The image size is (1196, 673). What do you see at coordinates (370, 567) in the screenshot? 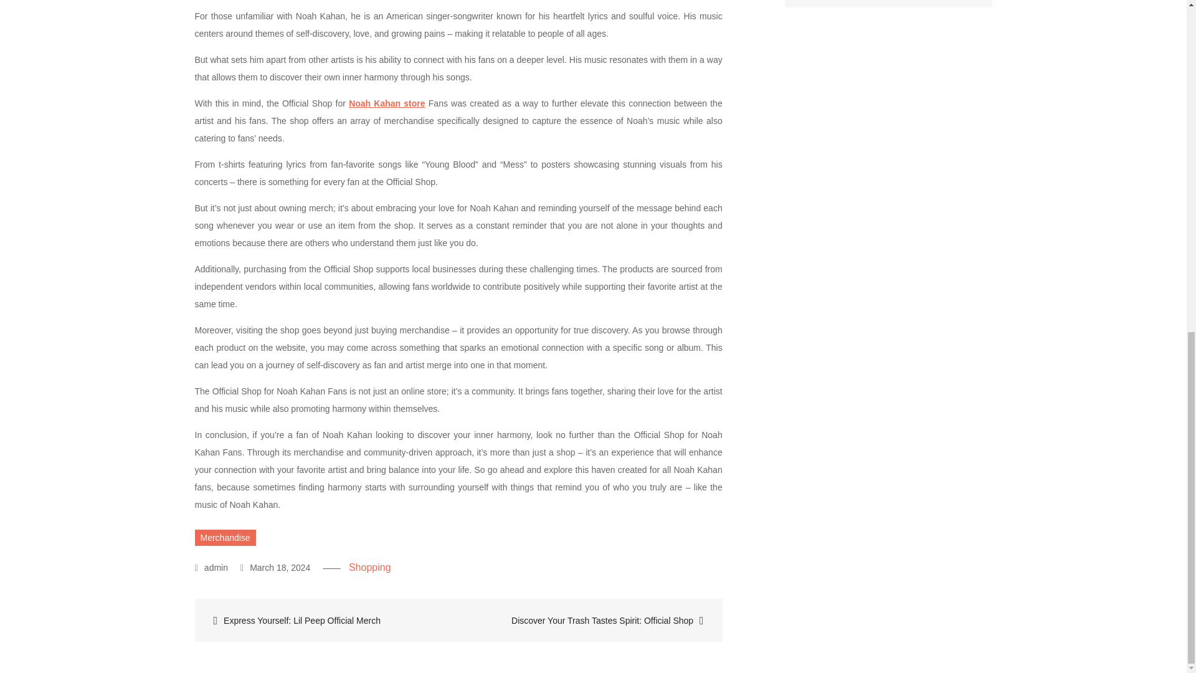
I see `Shopping` at bounding box center [370, 567].